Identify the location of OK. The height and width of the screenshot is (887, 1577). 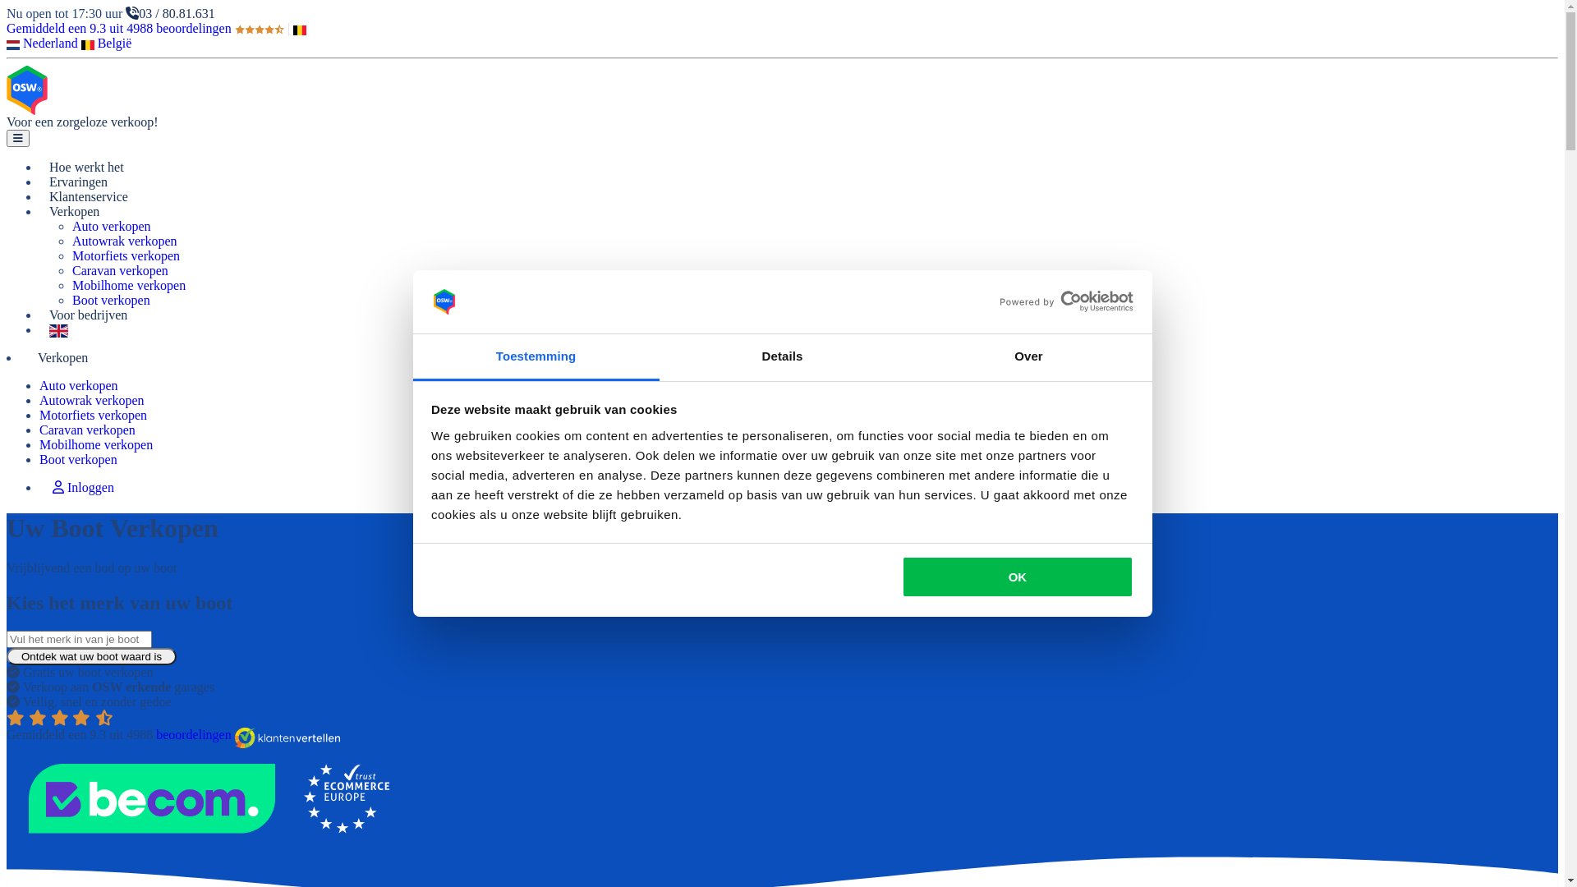
(1018, 577).